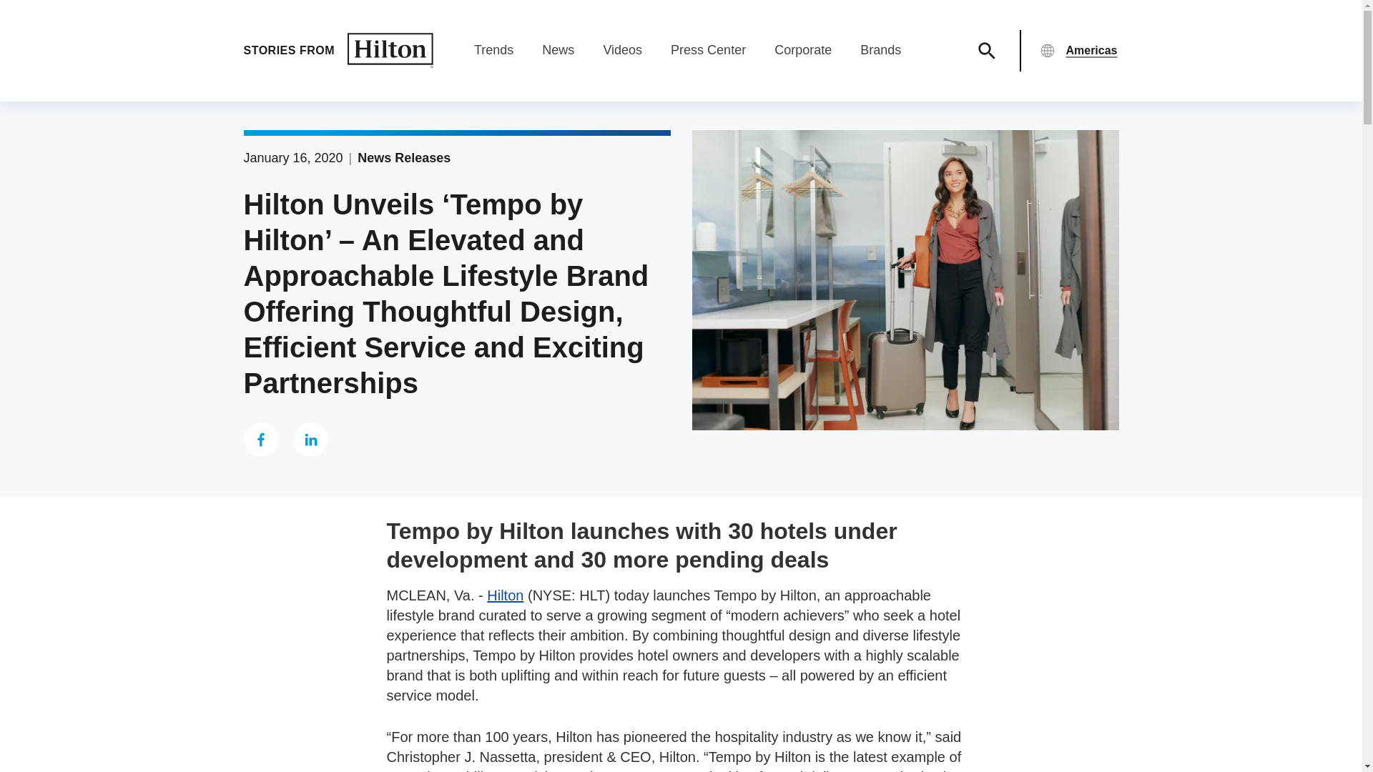 Image resolution: width=1373 pixels, height=772 pixels. Describe the element at coordinates (493, 50) in the screenshot. I see `Trends` at that location.